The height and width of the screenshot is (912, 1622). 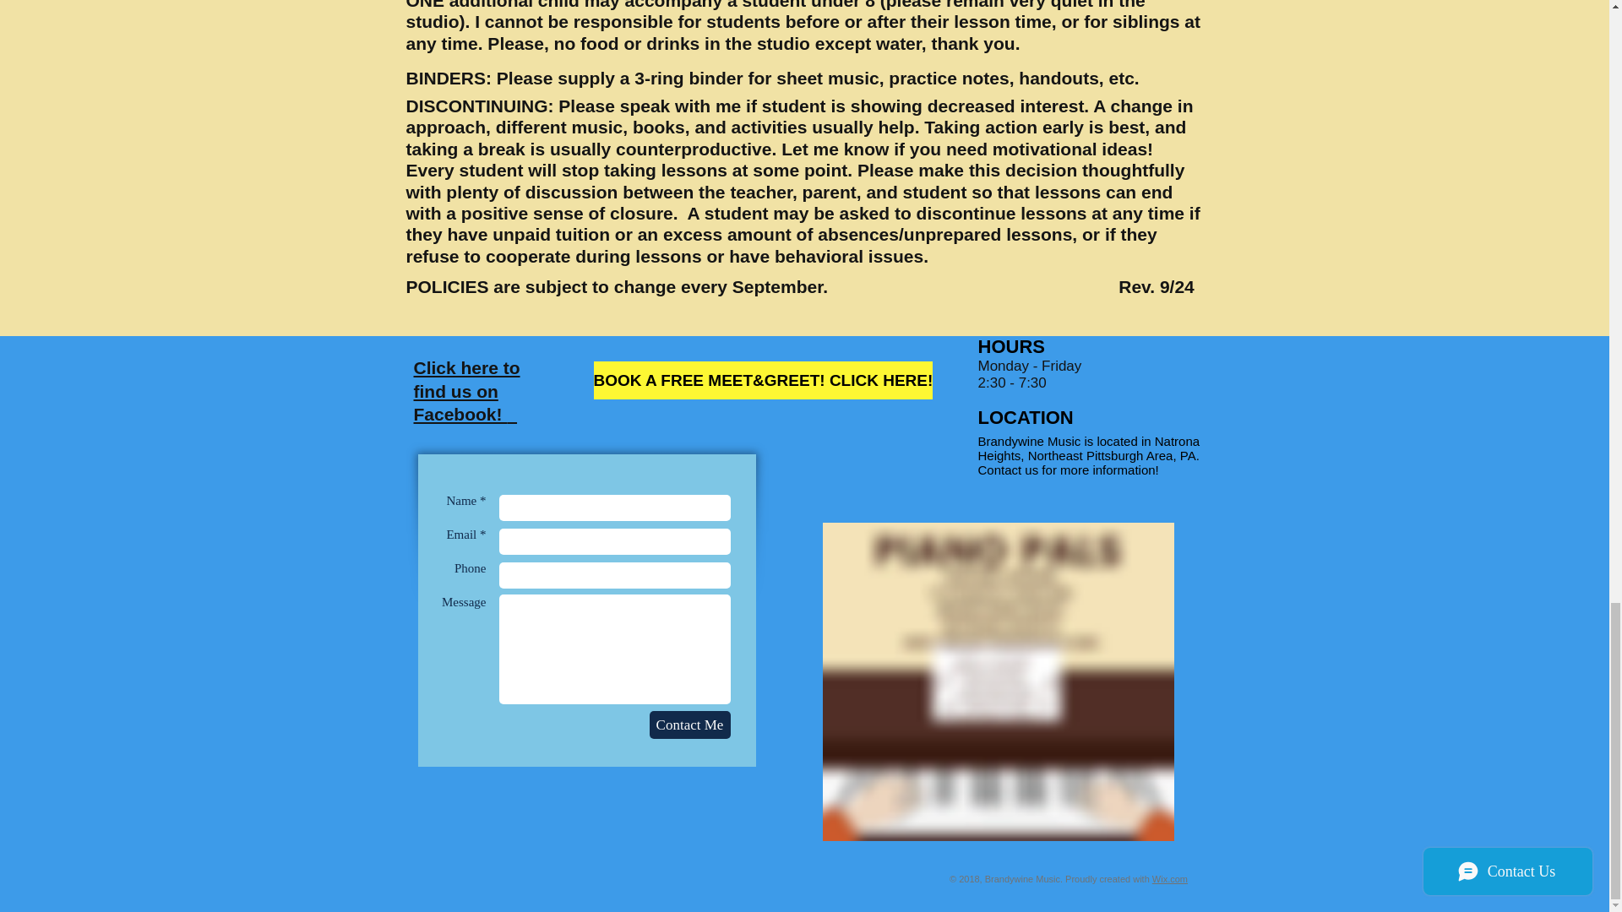 I want to click on Contact Me, so click(x=689, y=725).